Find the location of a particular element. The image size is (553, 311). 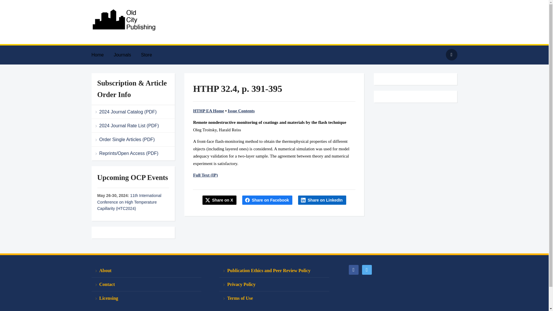

Share this on X is located at coordinates (219, 200).